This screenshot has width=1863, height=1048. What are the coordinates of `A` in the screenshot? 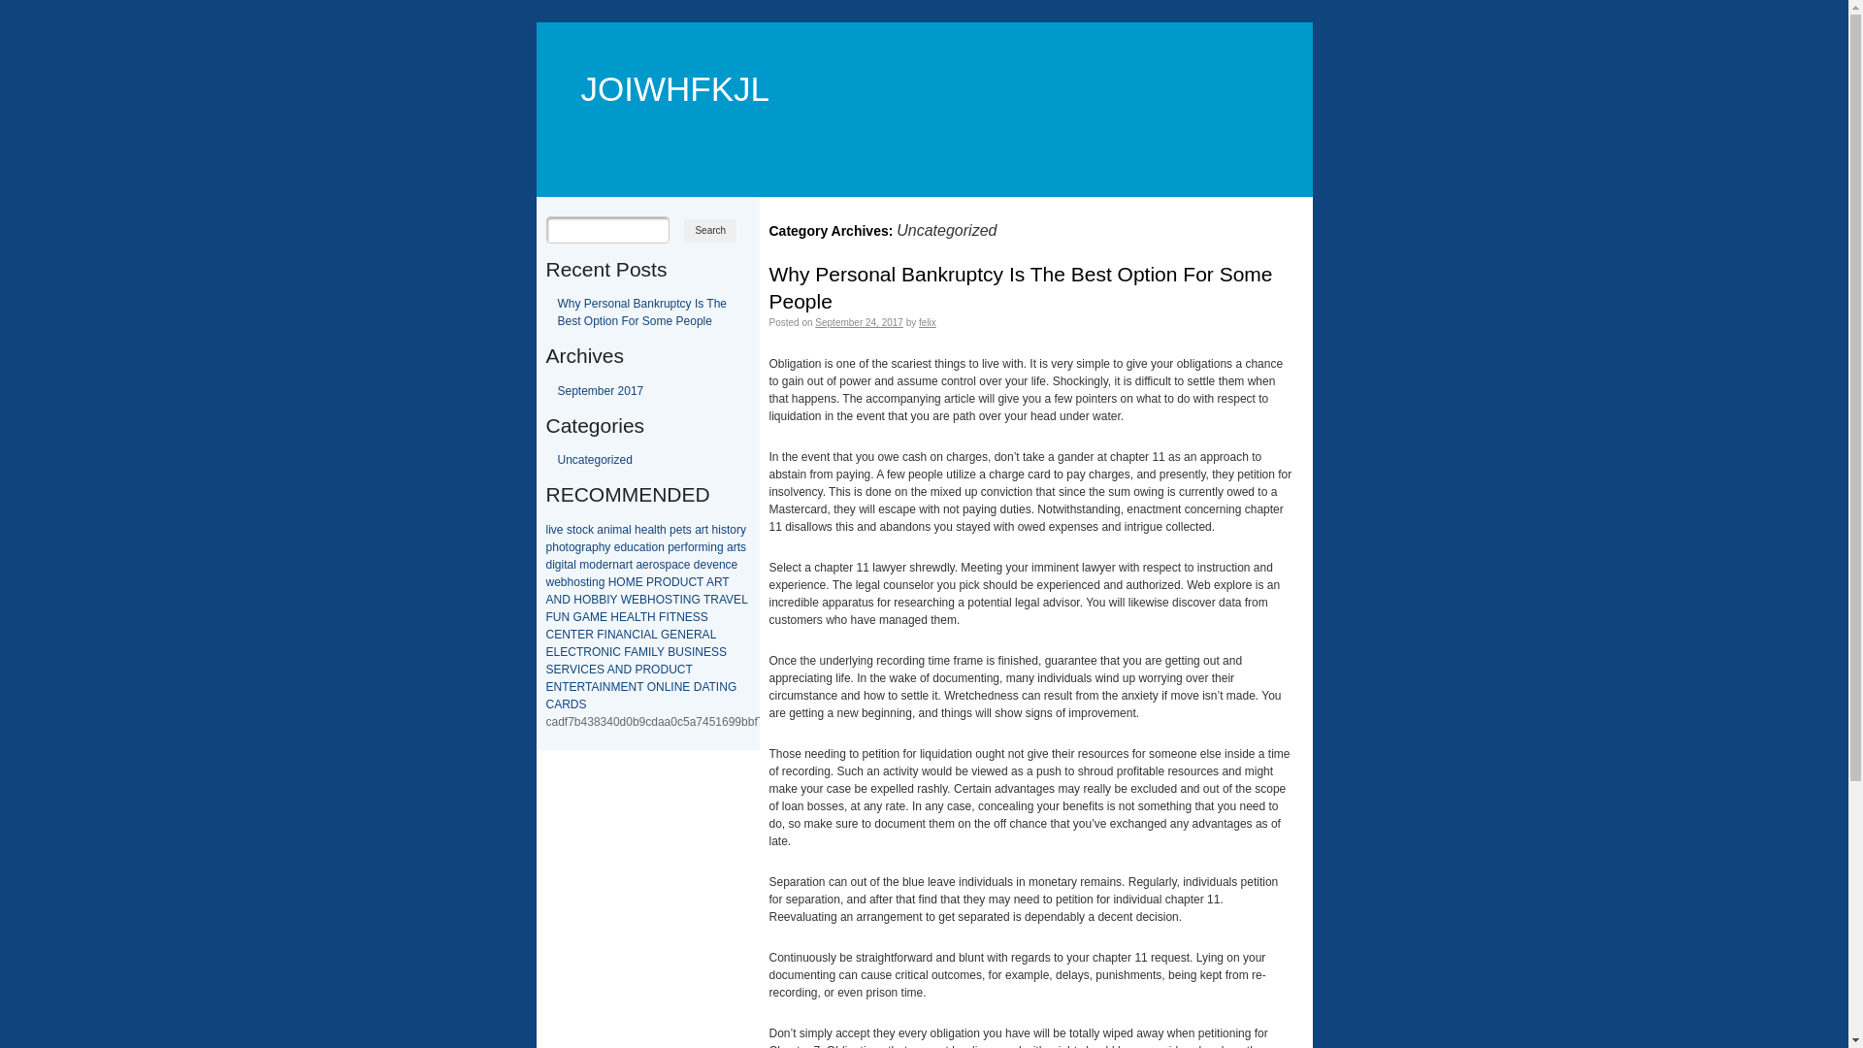 It's located at (611, 670).